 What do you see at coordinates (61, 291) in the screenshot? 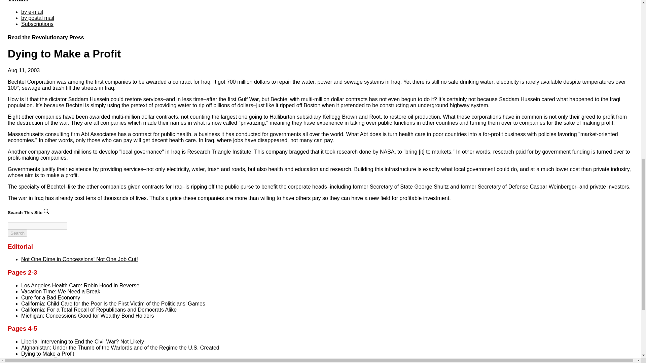
I see `Vacation Time: We Need a Break` at bounding box center [61, 291].